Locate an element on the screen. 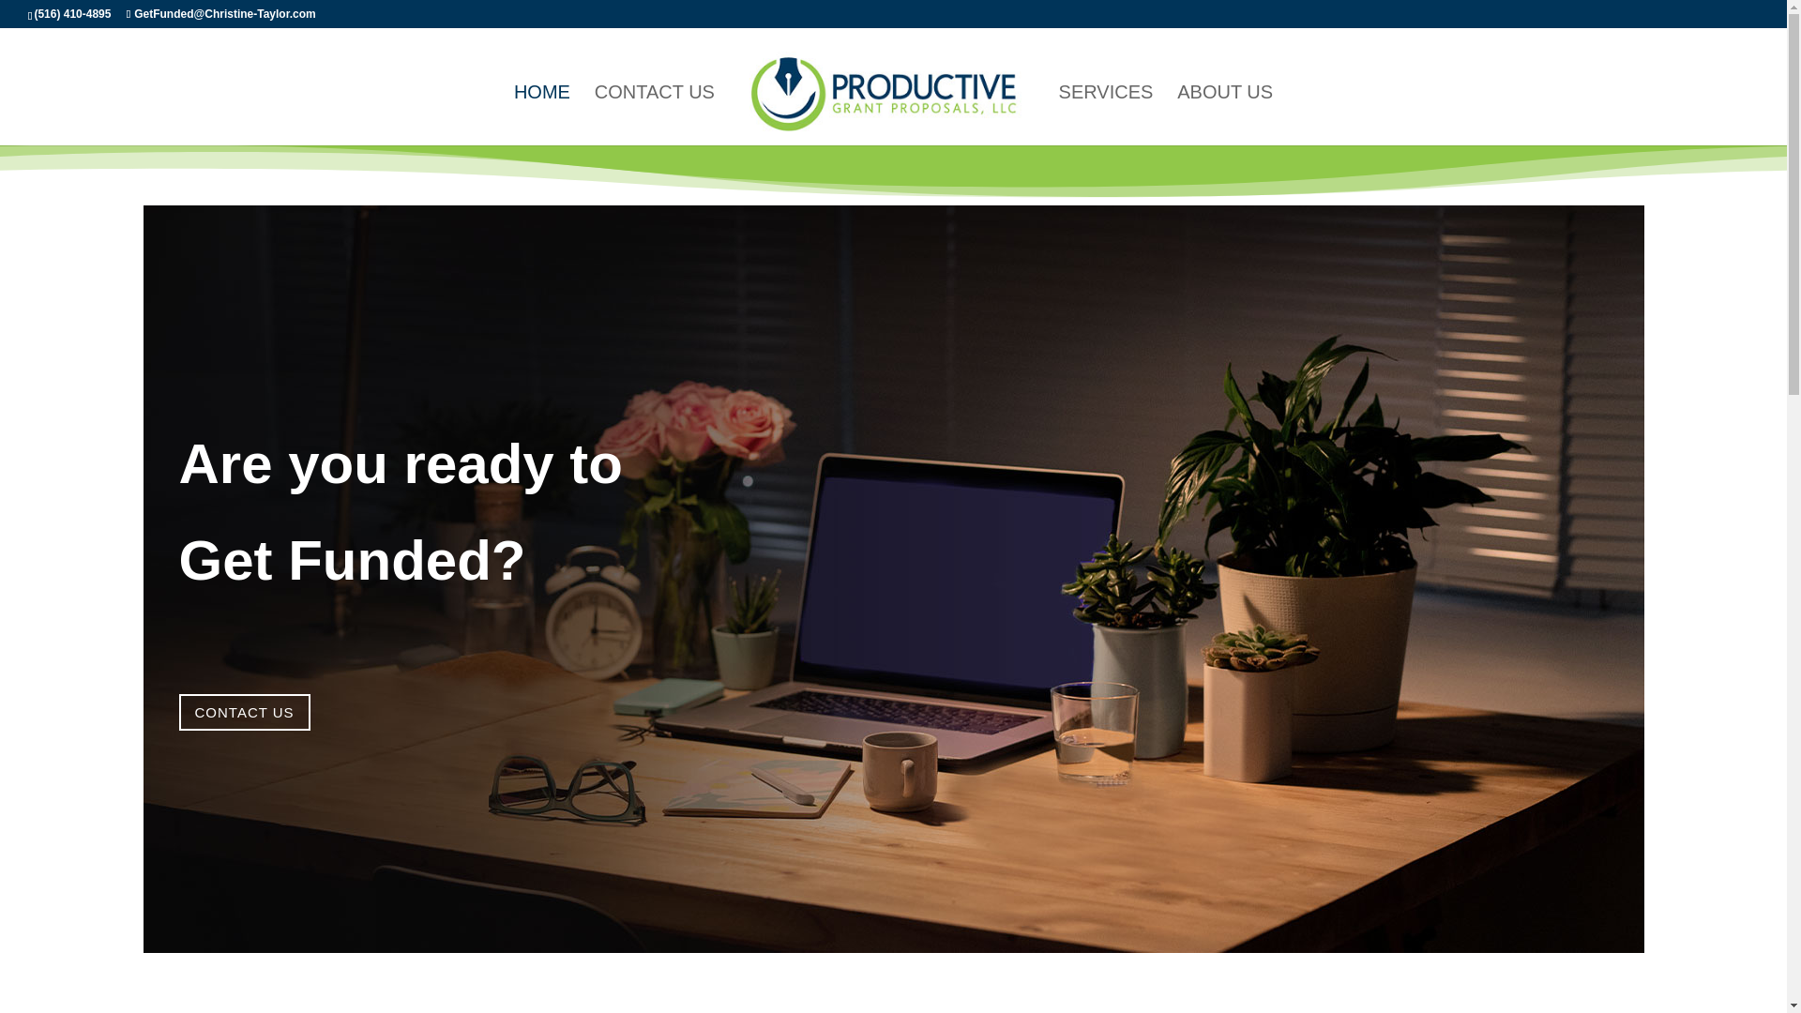 The width and height of the screenshot is (1801, 1013). ABOUT US is located at coordinates (1225, 114).